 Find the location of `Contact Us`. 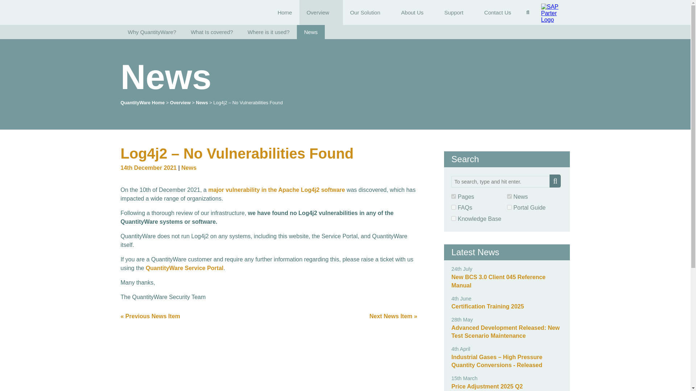

Contact Us is located at coordinates (497, 12).